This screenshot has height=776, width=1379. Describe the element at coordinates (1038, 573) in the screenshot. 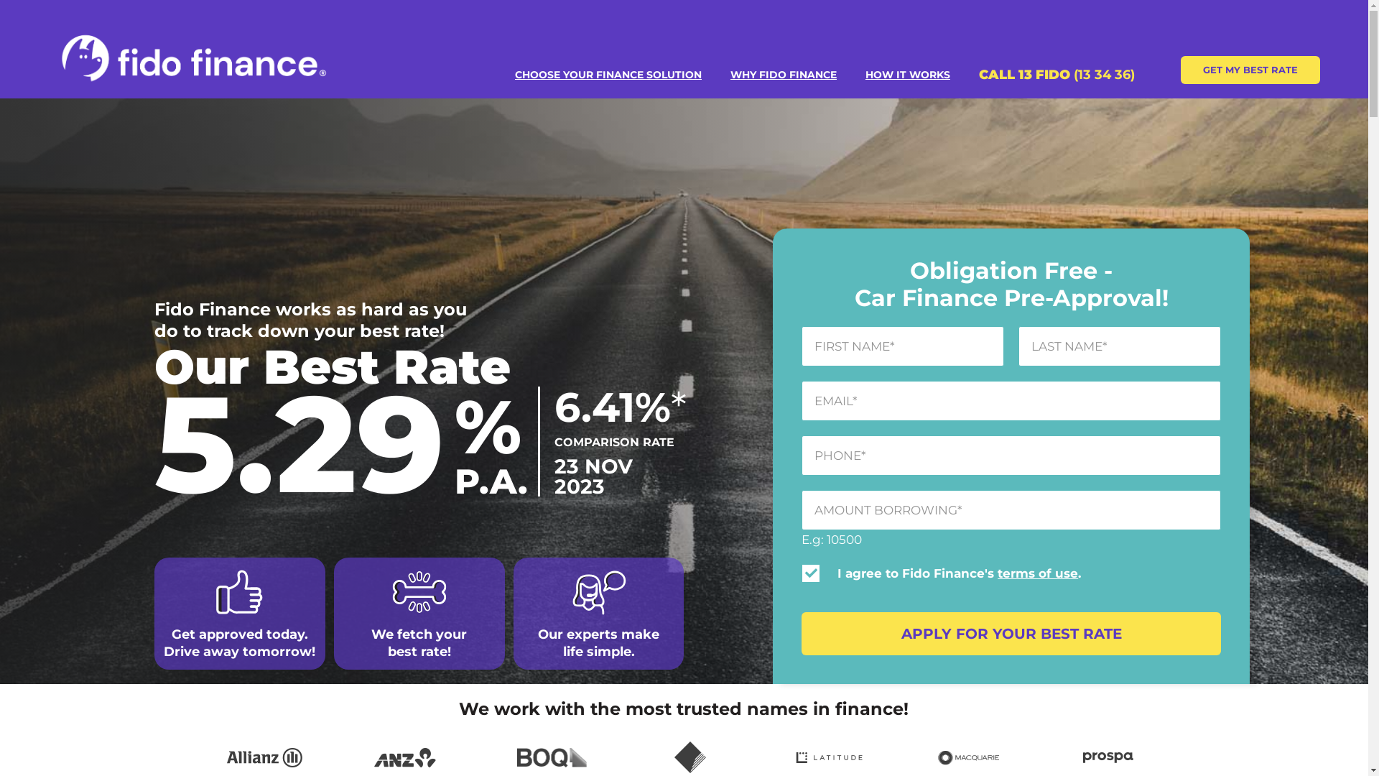

I see `terms of use` at that location.